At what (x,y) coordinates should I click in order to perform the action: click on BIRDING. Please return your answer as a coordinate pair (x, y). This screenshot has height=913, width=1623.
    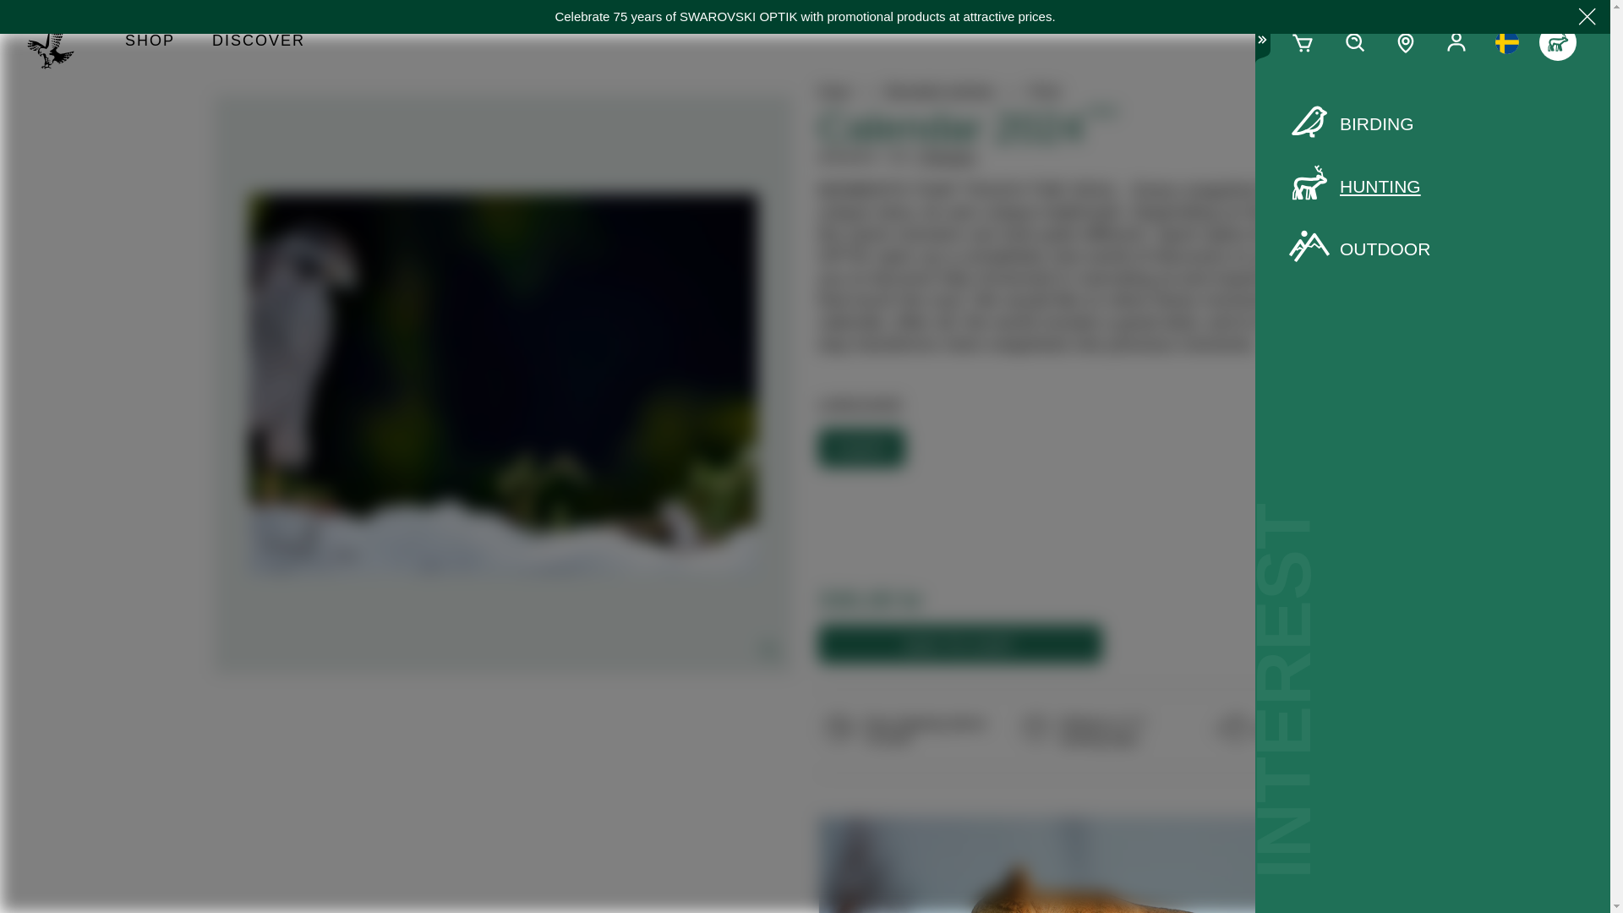
    Looking at the image, I should click on (1432, 123).